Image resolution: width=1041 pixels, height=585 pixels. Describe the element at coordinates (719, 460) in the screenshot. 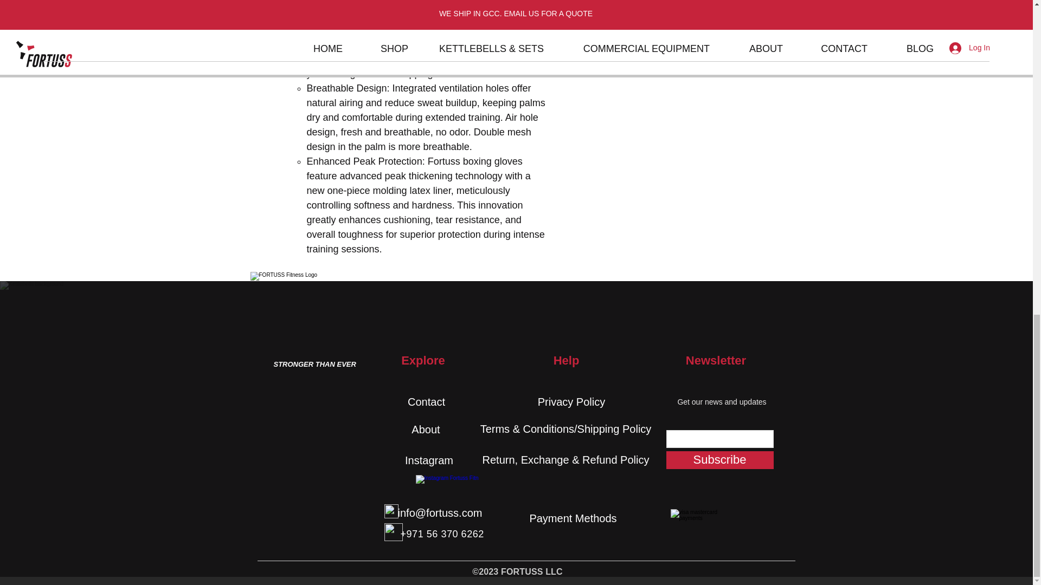

I see `Subscribe` at that location.